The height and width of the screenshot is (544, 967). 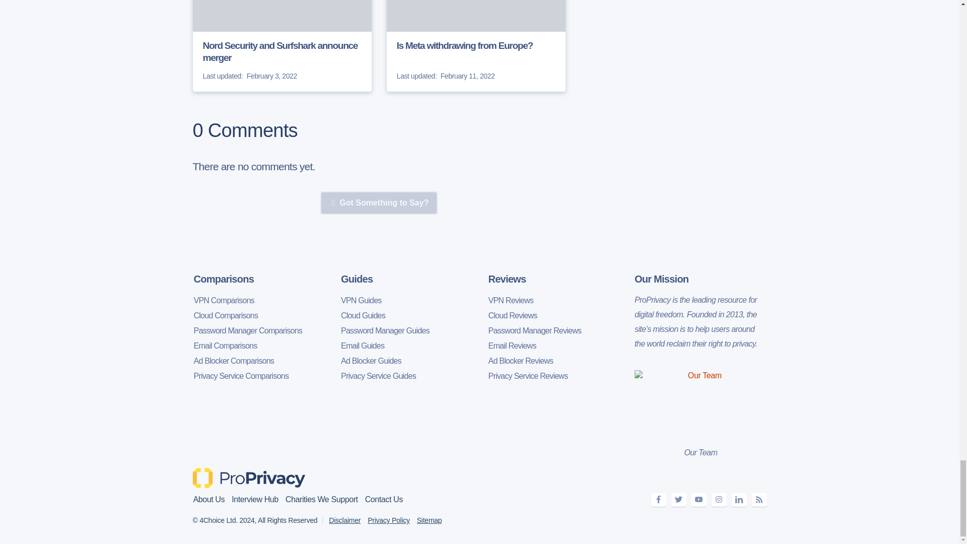 I want to click on Twitter Profile, so click(x=678, y=500).